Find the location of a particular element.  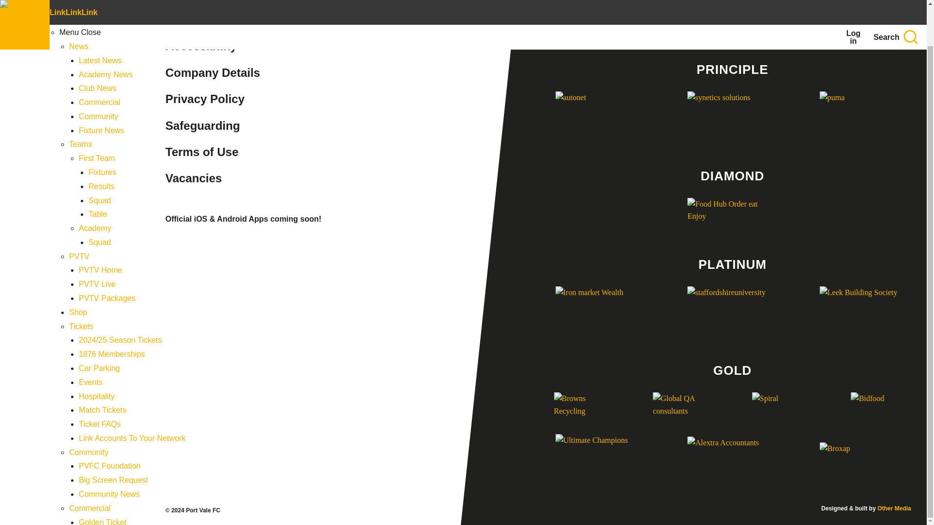

Commercial is located at coordinates (90, 465).